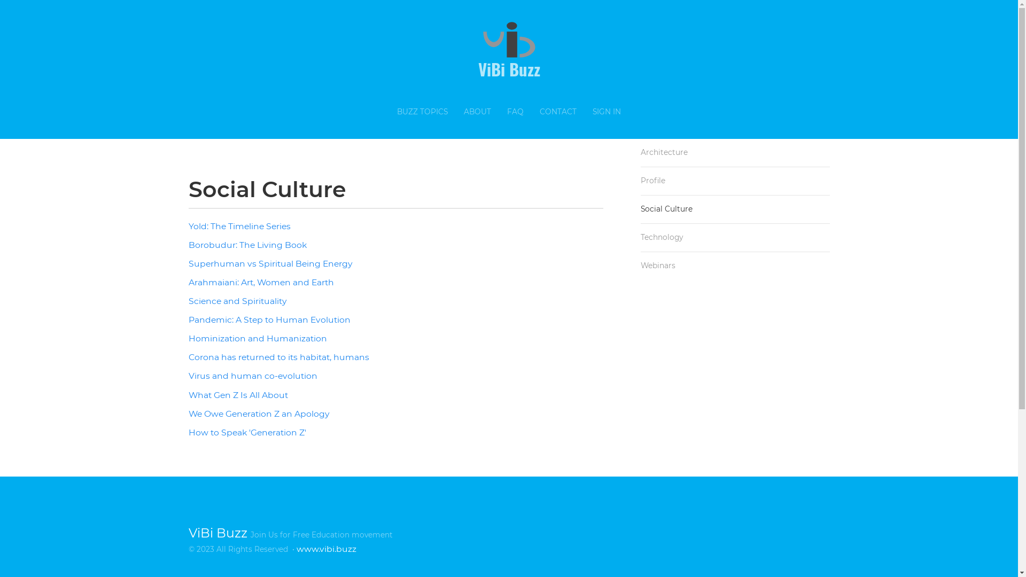  I want to click on Webinars, so click(735, 266).